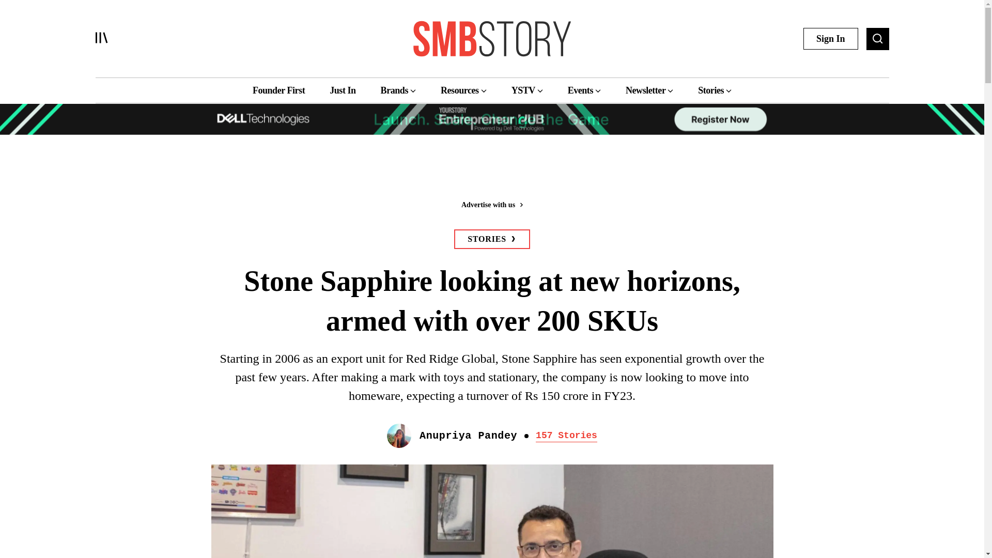 The image size is (992, 558). I want to click on Founder First, so click(278, 90).